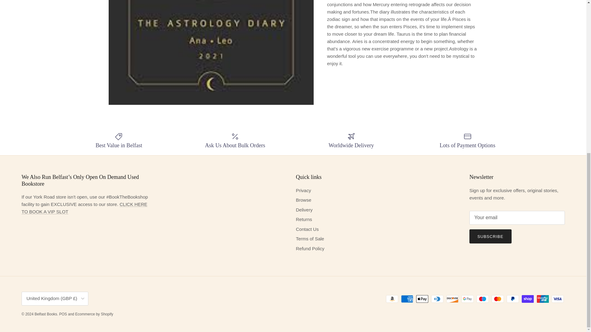 This screenshot has height=332, width=591. Describe the element at coordinates (422, 299) in the screenshot. I see `Apple Pay` at that location.